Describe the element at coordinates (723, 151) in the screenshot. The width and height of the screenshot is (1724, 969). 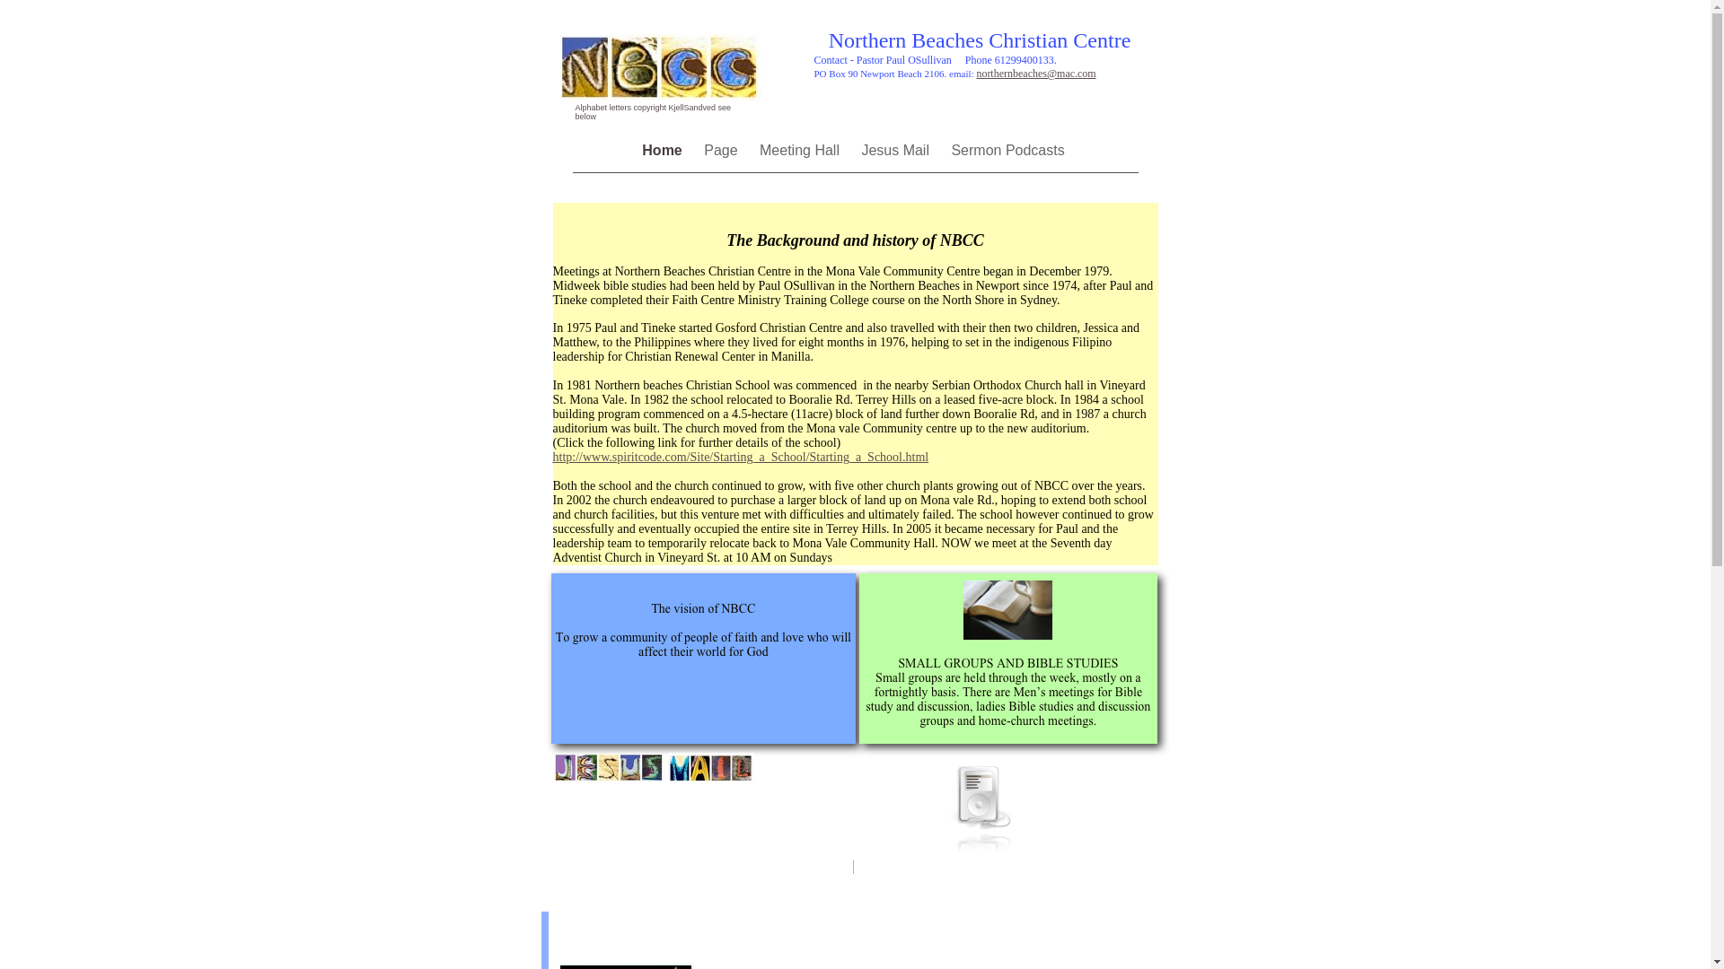
I see `Page` at that location.